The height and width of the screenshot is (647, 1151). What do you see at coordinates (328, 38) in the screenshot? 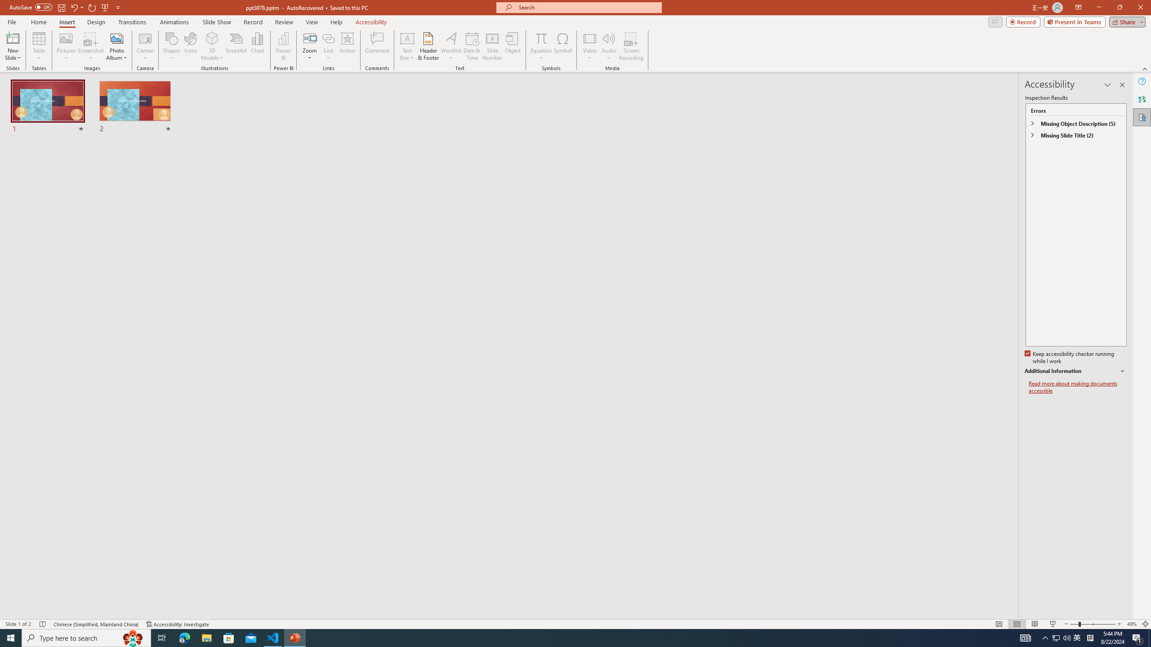
I see `Link` at bounding box center [328, 38].